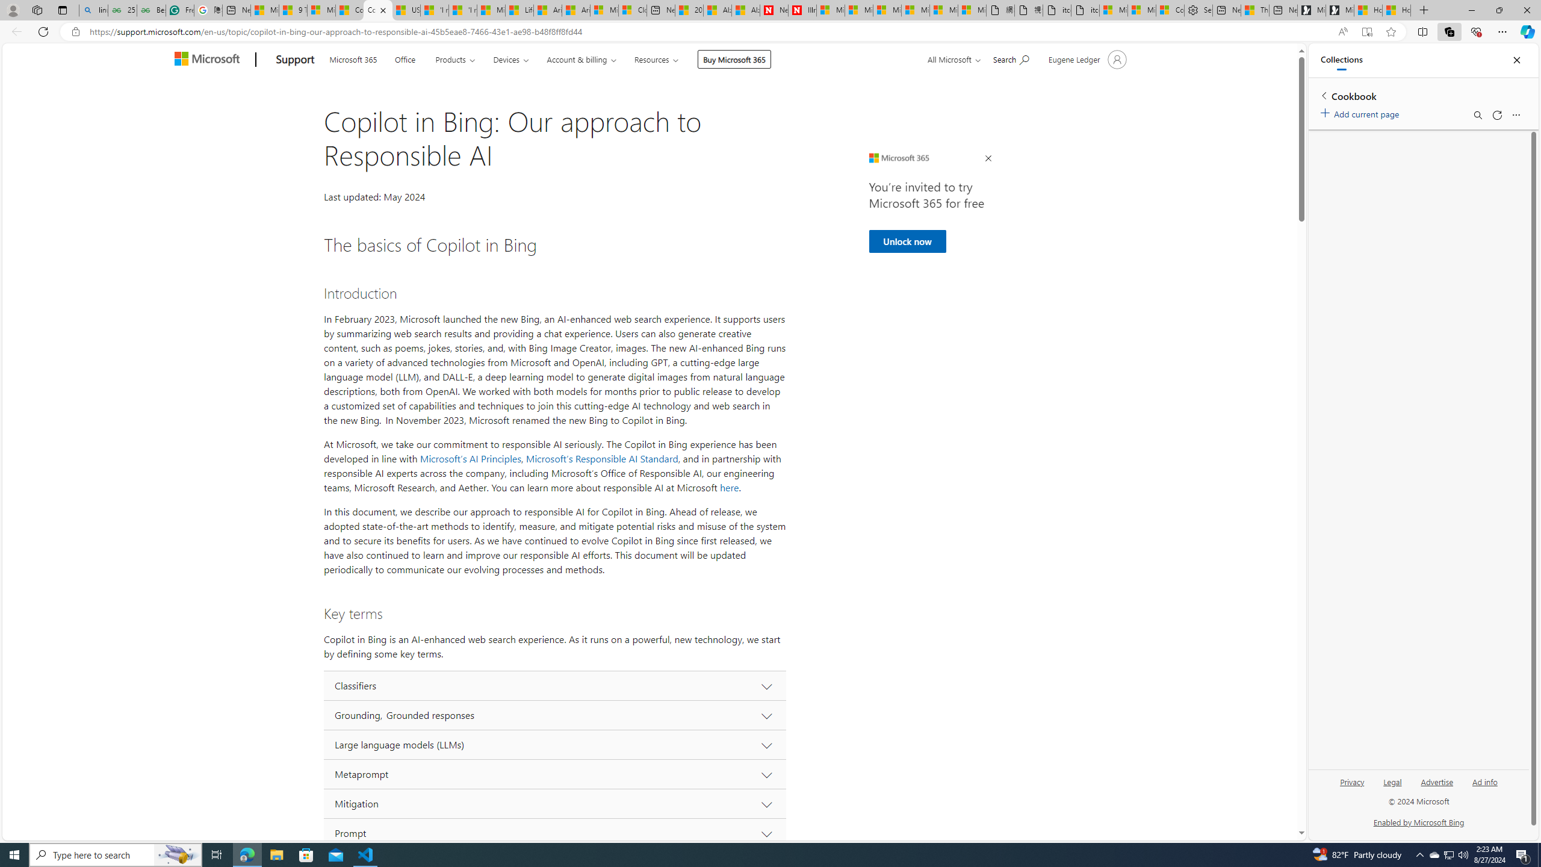  What do you see at coordinates (405, 58) in the screenshot?
I see `Office` at bounding box center [405, 58].